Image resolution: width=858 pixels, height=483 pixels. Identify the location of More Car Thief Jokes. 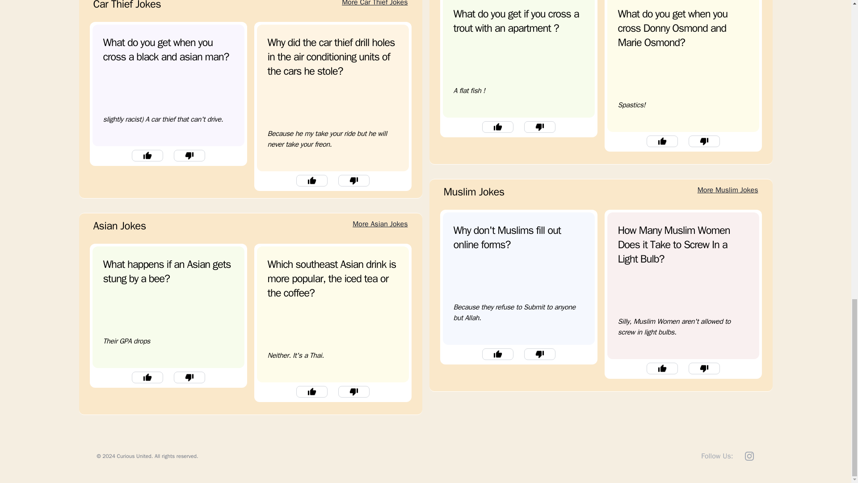
(376, 4).